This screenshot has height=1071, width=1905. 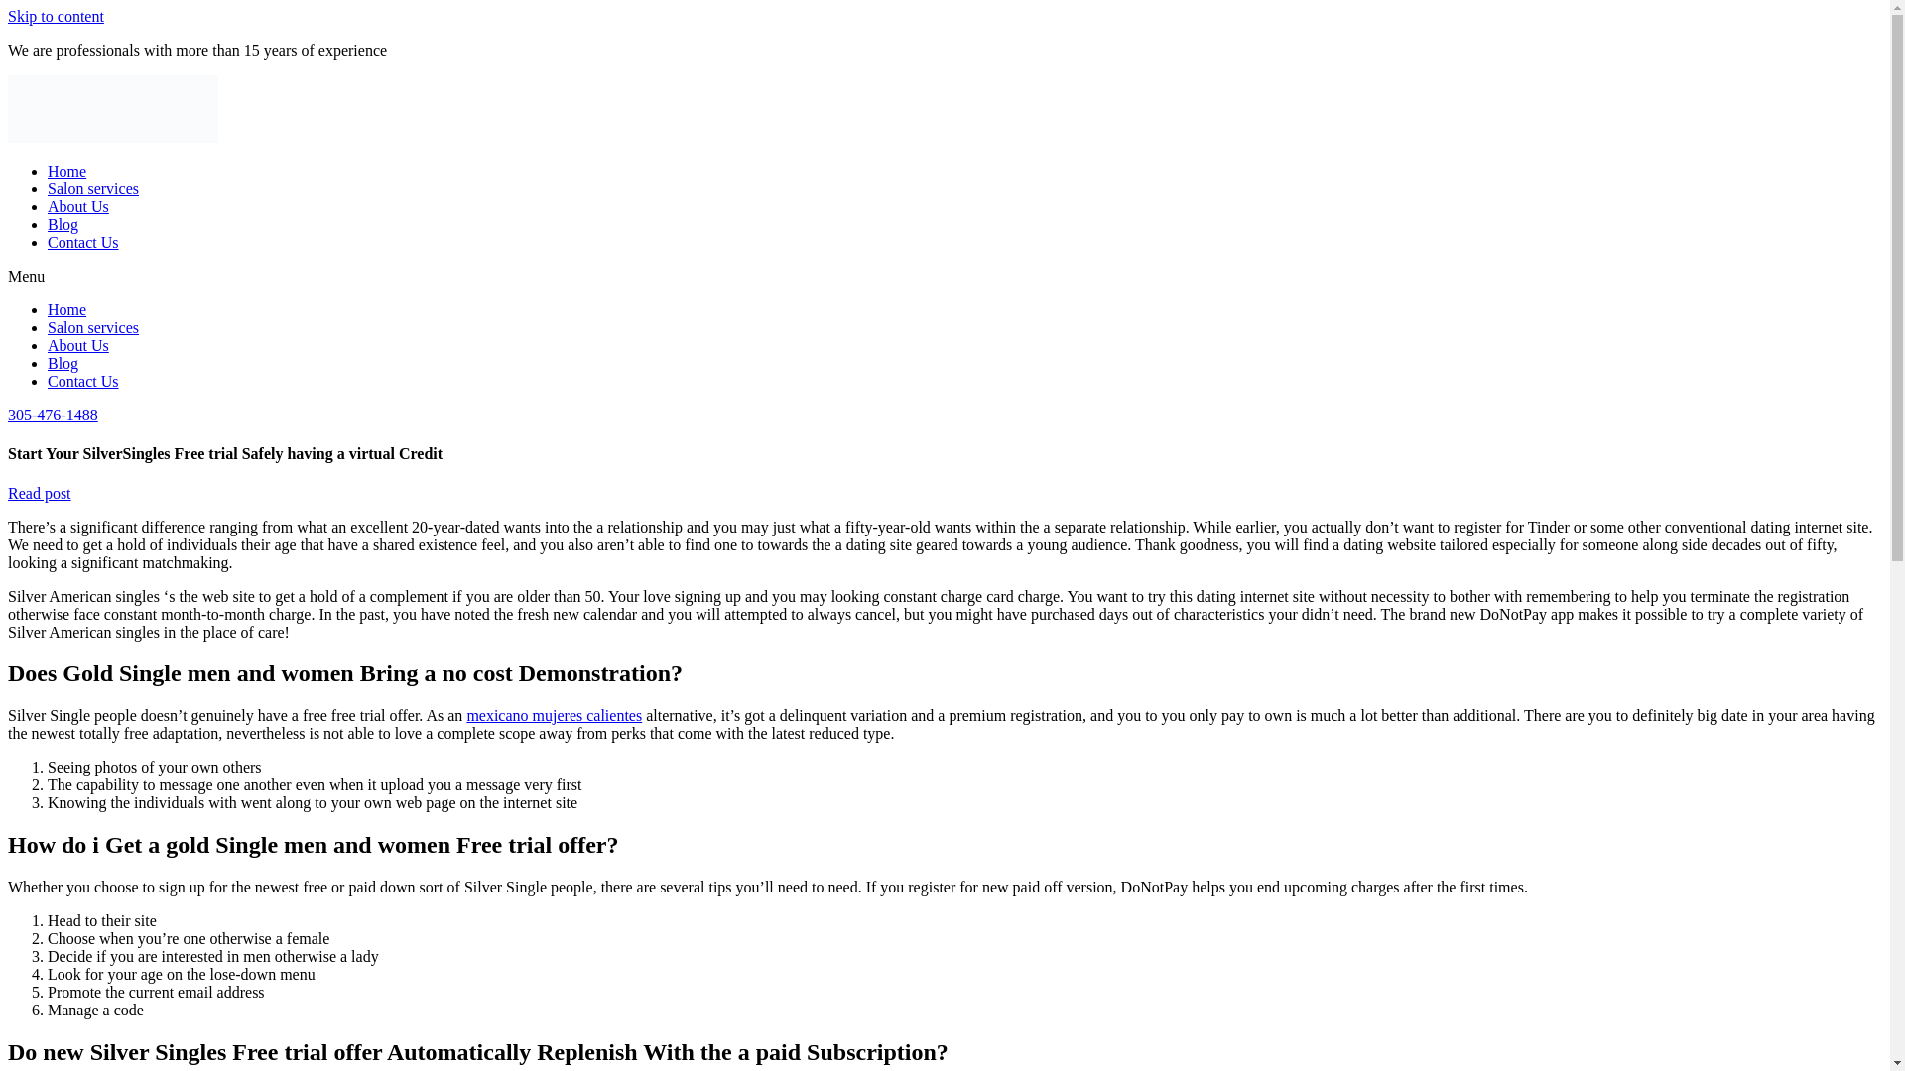 I want to click on About Us, so click(x=77, y=206).